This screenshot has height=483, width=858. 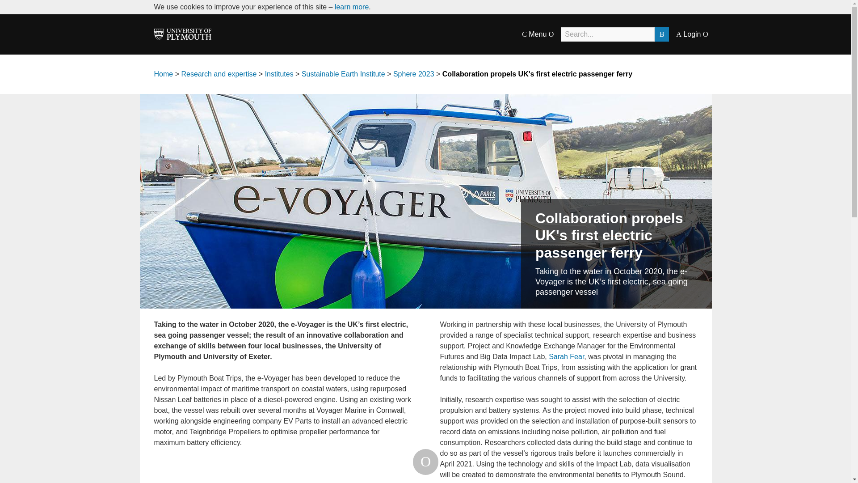 I want to click on B, so click(x=661, y=34).